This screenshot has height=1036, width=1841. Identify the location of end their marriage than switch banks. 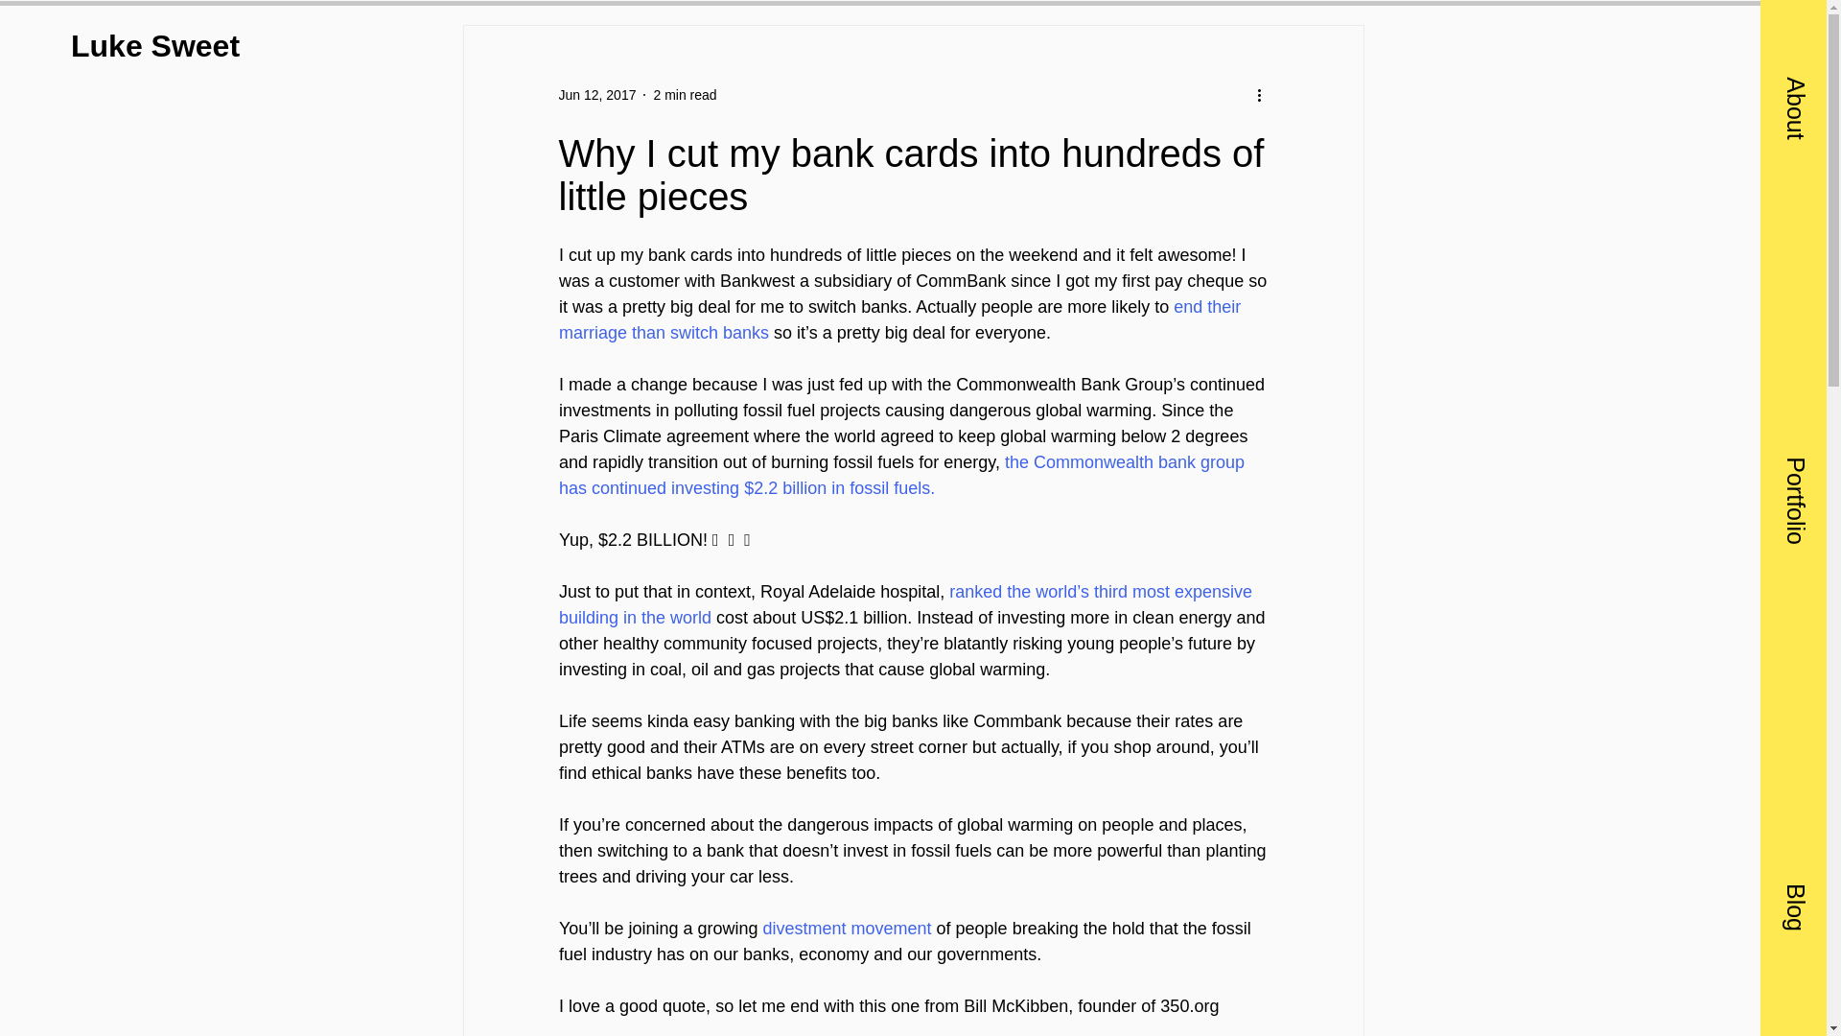
(900, 319).